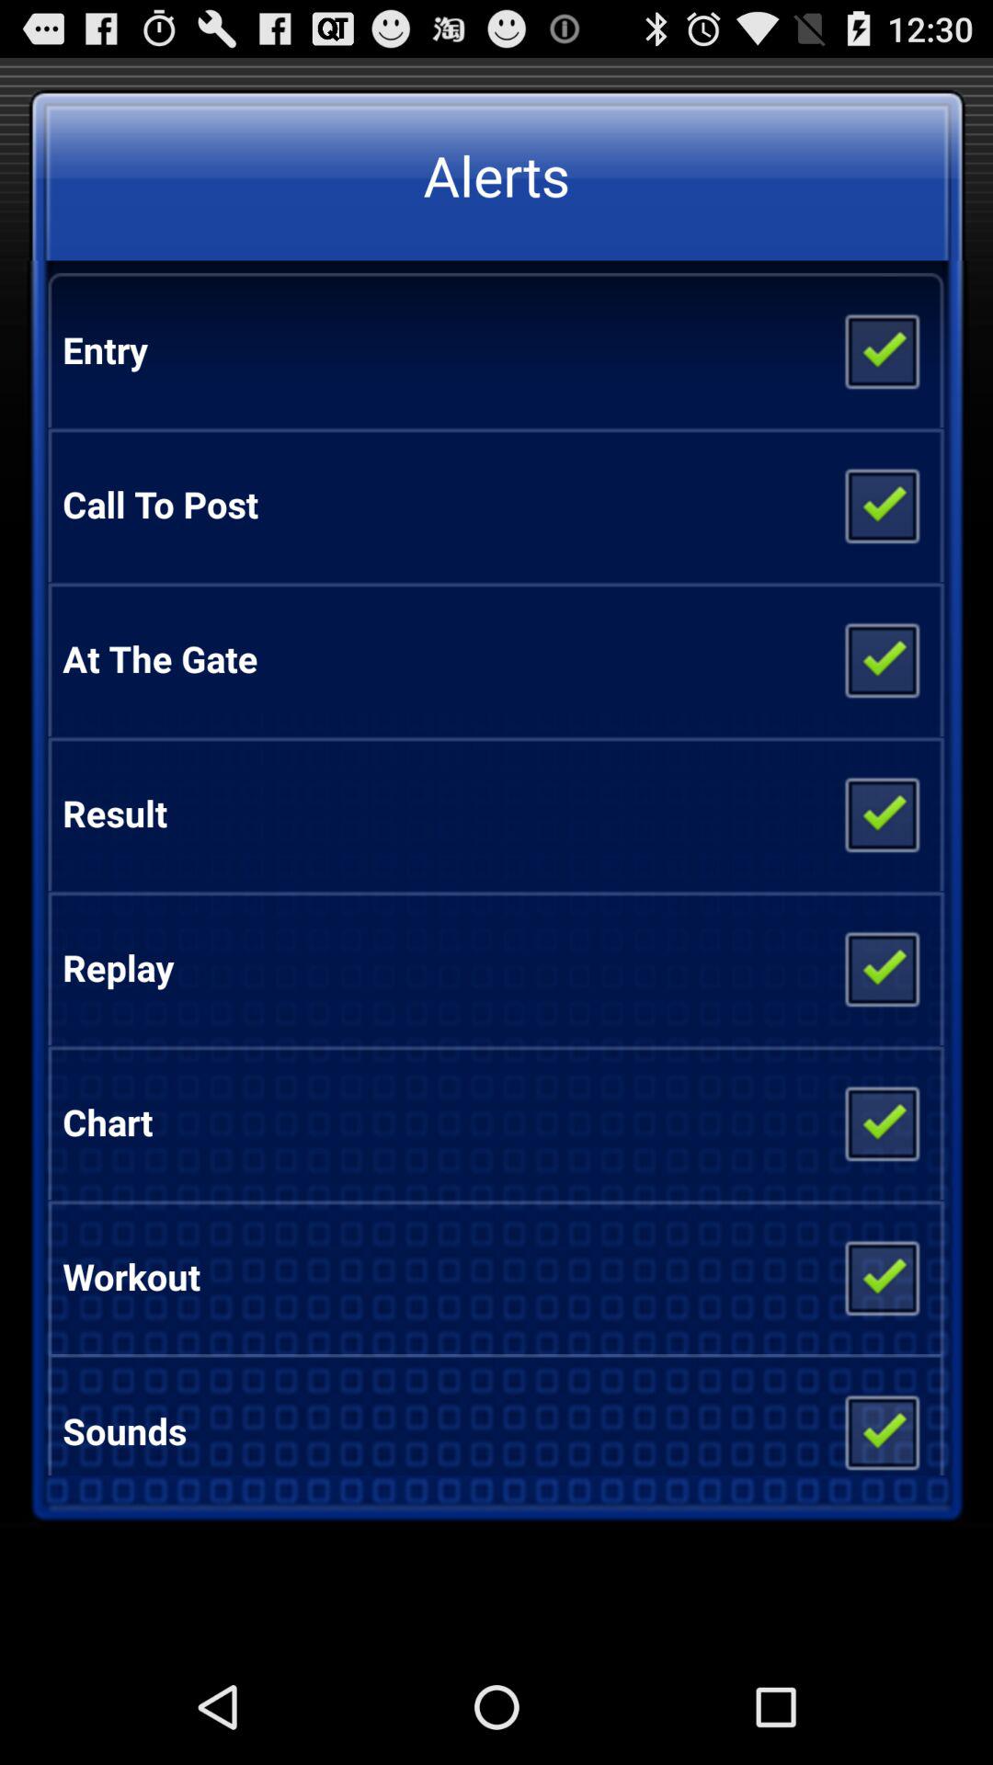 This screenshot has height=1765, width=993. What do you see at coordinates (881, 1277) in the screenshot?
I see `selected` at bounding box center [881, 1277].